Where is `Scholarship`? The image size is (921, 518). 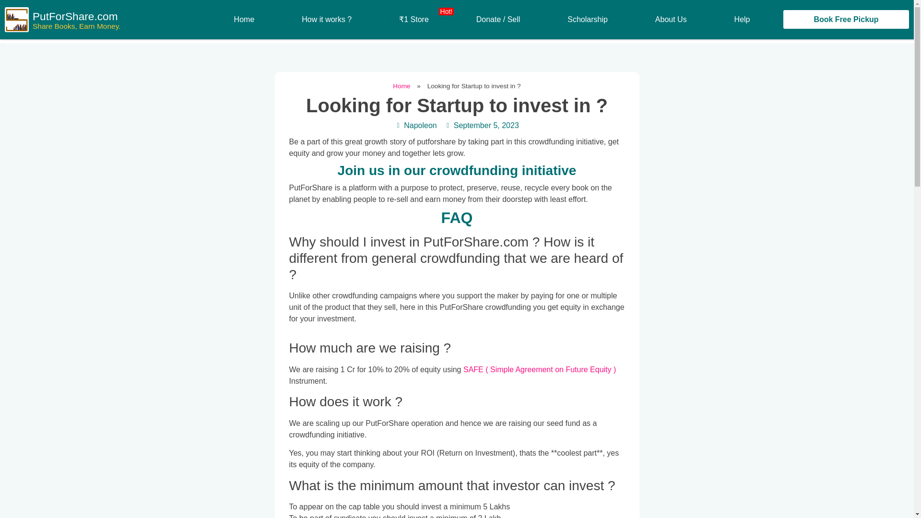 Scholarship is located at coordinates (588, 19).